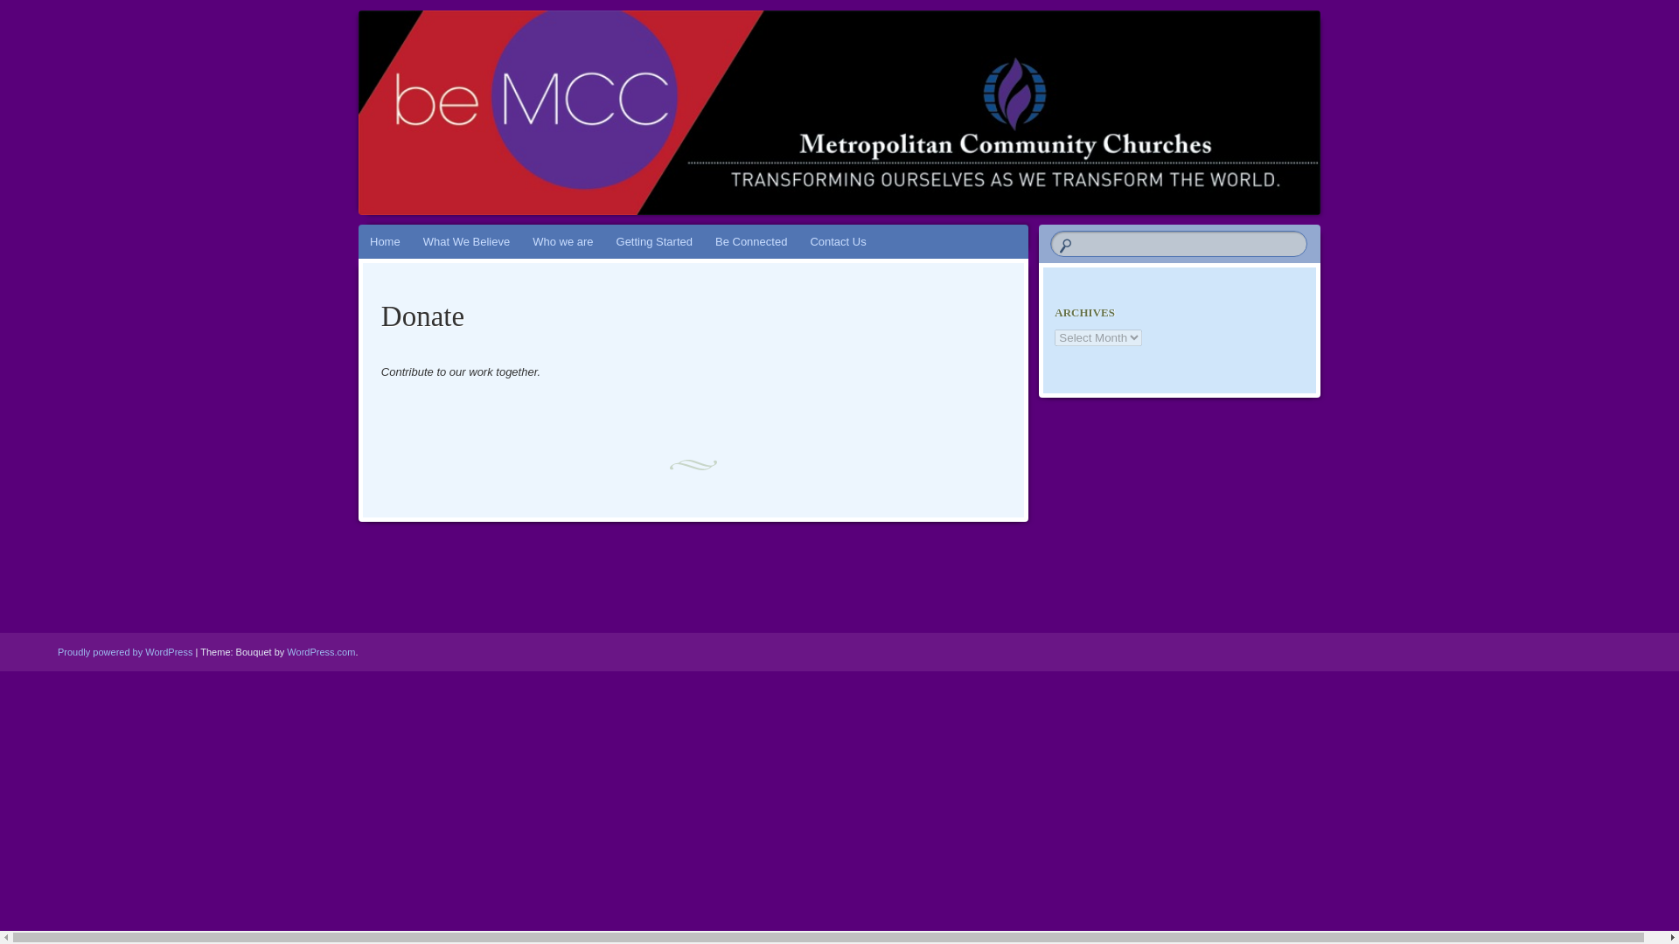 Image resolution: width=1679 pixels, height=944 pixels. I want to click on Home, so click(385, 241).